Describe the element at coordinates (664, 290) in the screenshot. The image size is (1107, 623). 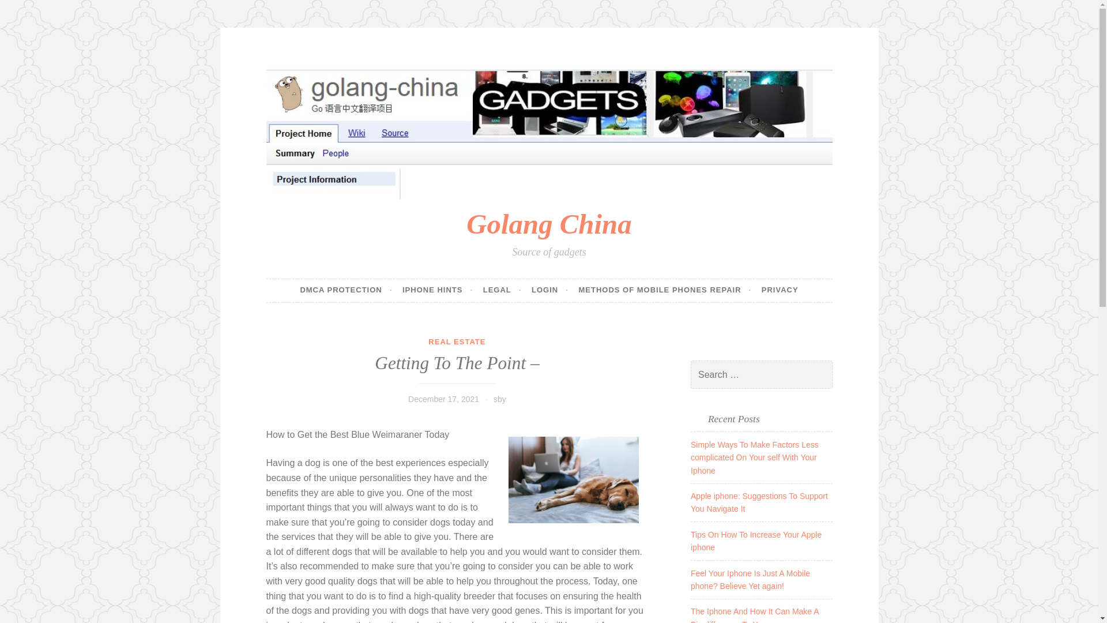
I see `METHODS OF MOBILE PHONES REPAIR` at that location.